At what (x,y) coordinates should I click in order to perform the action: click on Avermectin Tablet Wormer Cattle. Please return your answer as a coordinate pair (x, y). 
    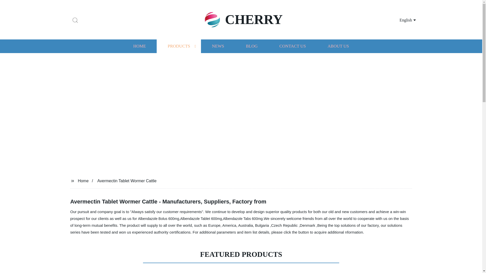
    Looking at the image, I should click on (127, 180).